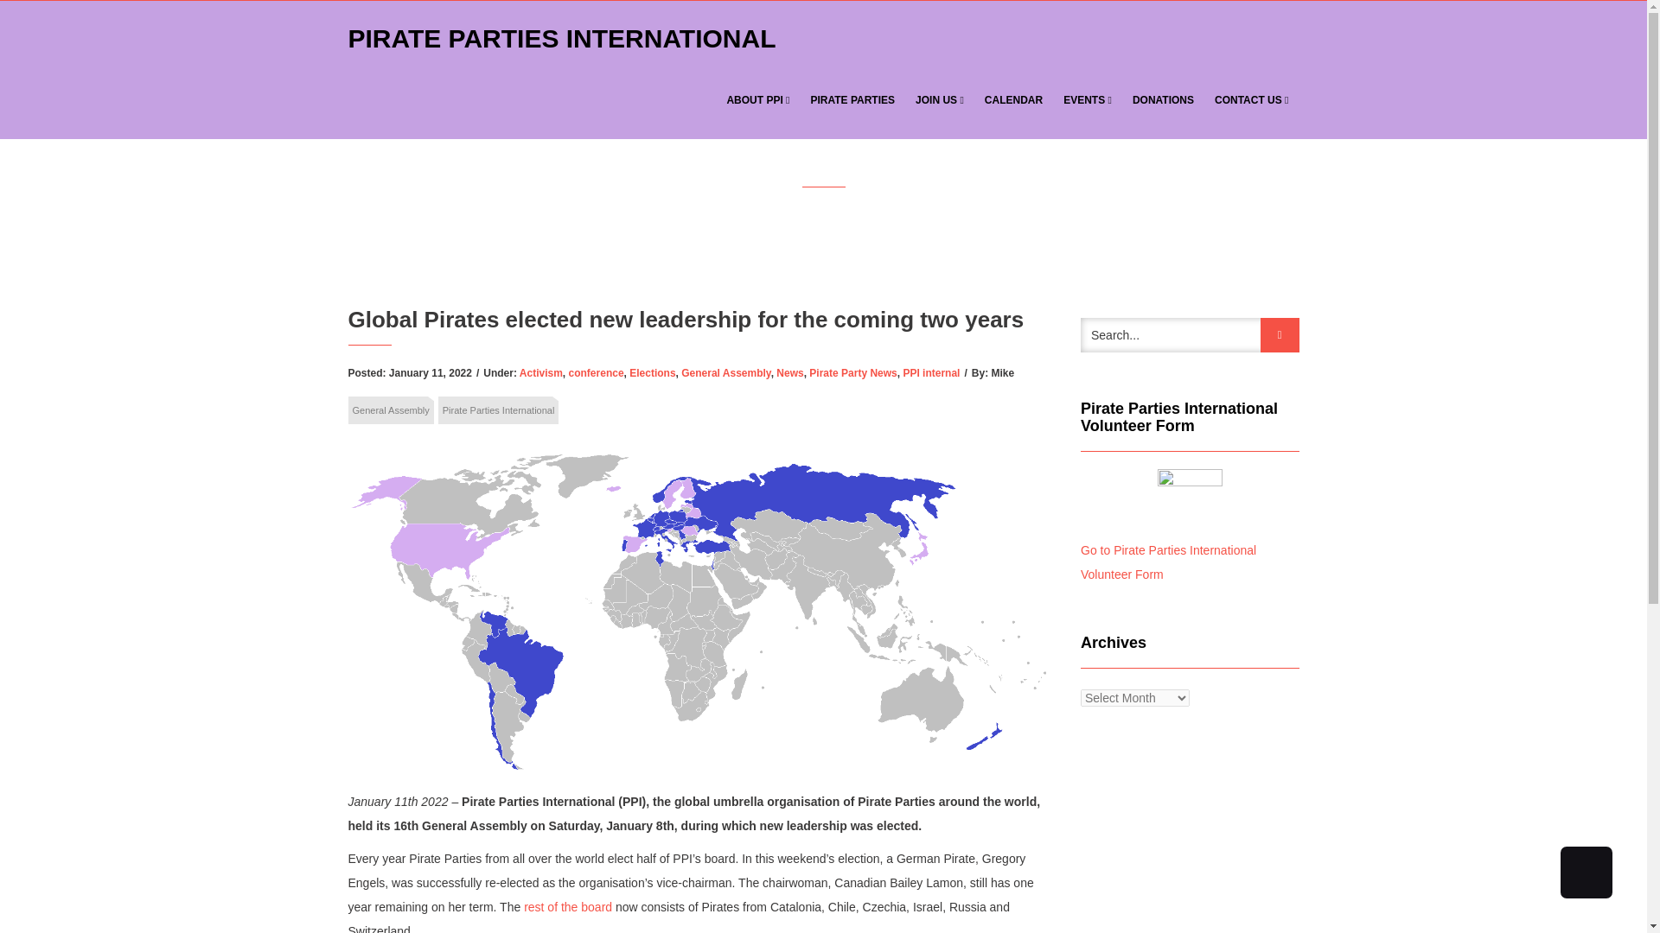 The height and width of the screenshot is (933, 1660). Describe the element at coordinates (540, 373) in the screenshot. I see `Activism` at that location.